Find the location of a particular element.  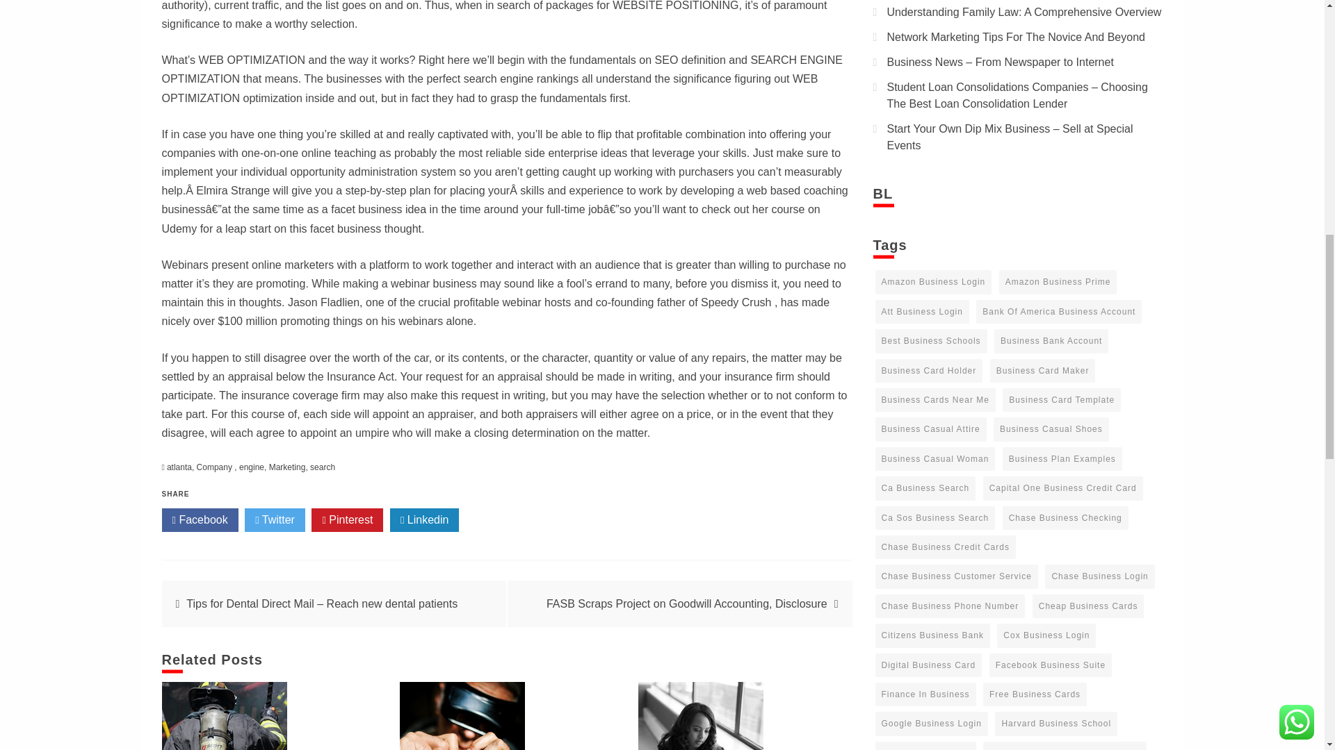

Linkedin is located at coordinates (424, 519).